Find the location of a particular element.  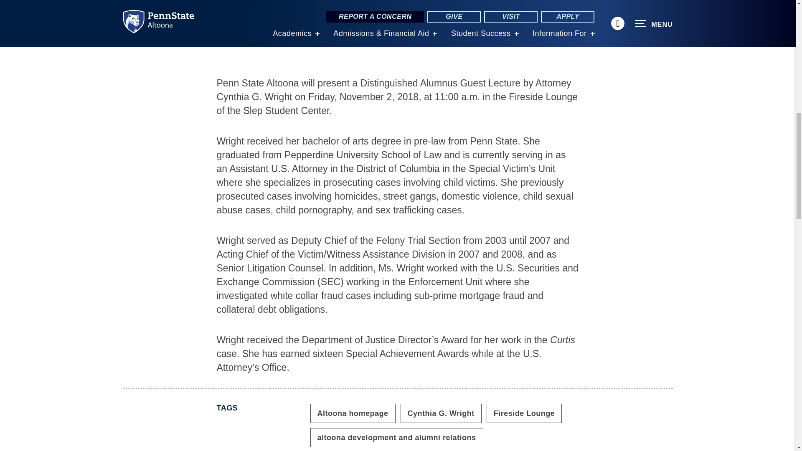

Content tagged with altoona development and alumni relations is located at coordinates (396, 438).